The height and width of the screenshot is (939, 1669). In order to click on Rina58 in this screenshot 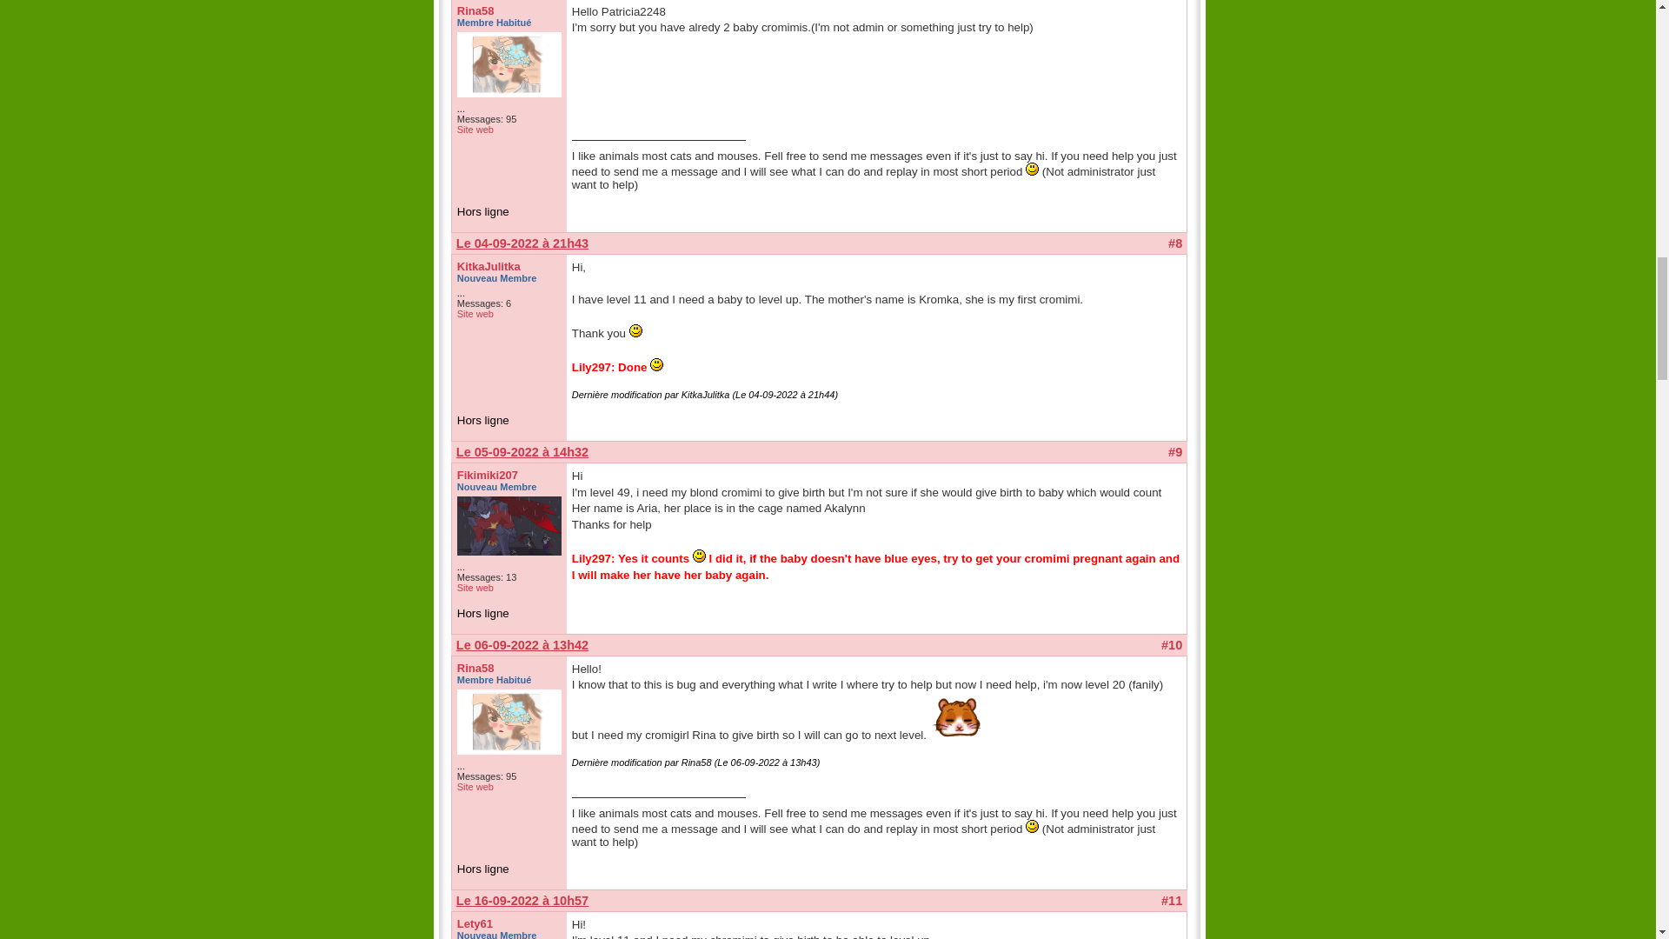, I will do `click(475, 10)`.